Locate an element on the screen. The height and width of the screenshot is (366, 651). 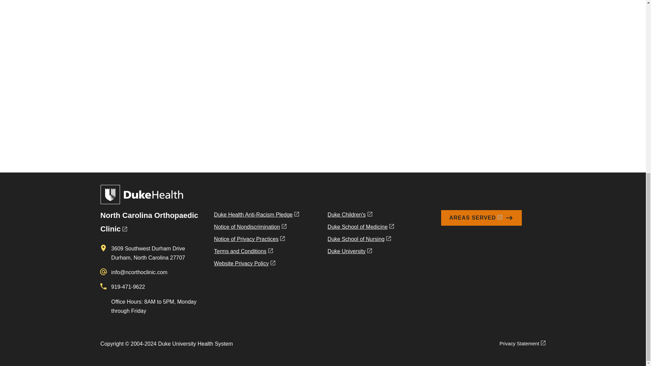
Notice of Privacy Practices is located at coordinates (256, 241).